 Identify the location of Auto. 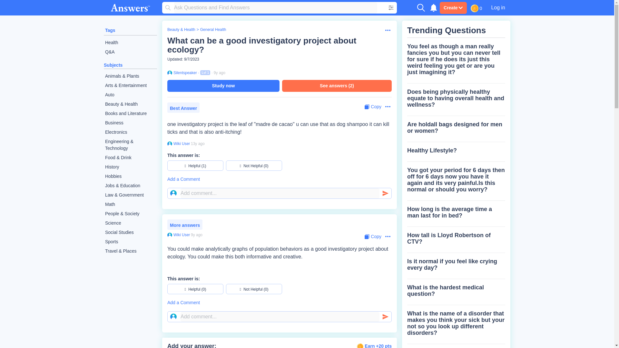
(130, 95).